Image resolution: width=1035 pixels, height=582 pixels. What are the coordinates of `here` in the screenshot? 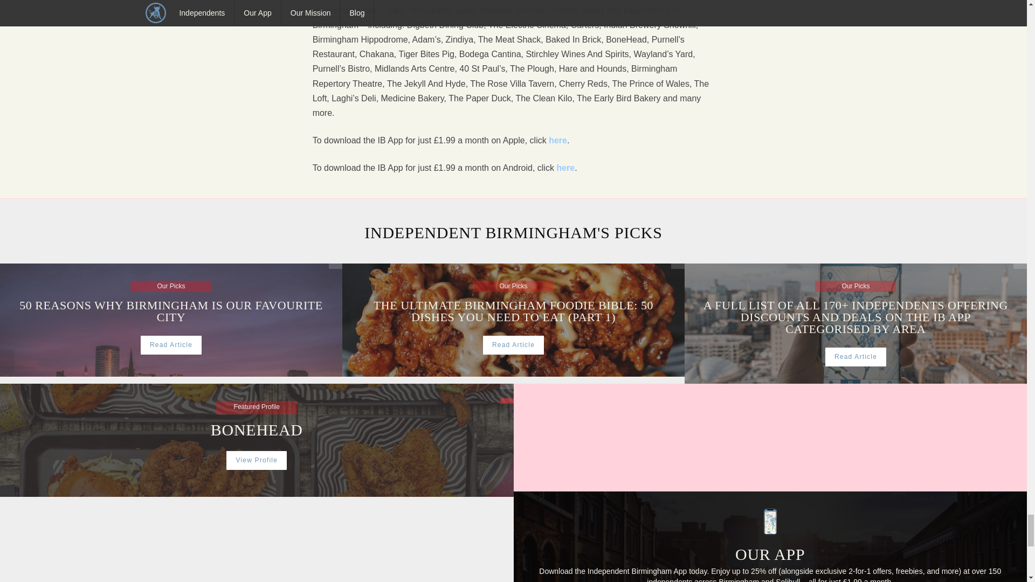 It's located at (257, 460).